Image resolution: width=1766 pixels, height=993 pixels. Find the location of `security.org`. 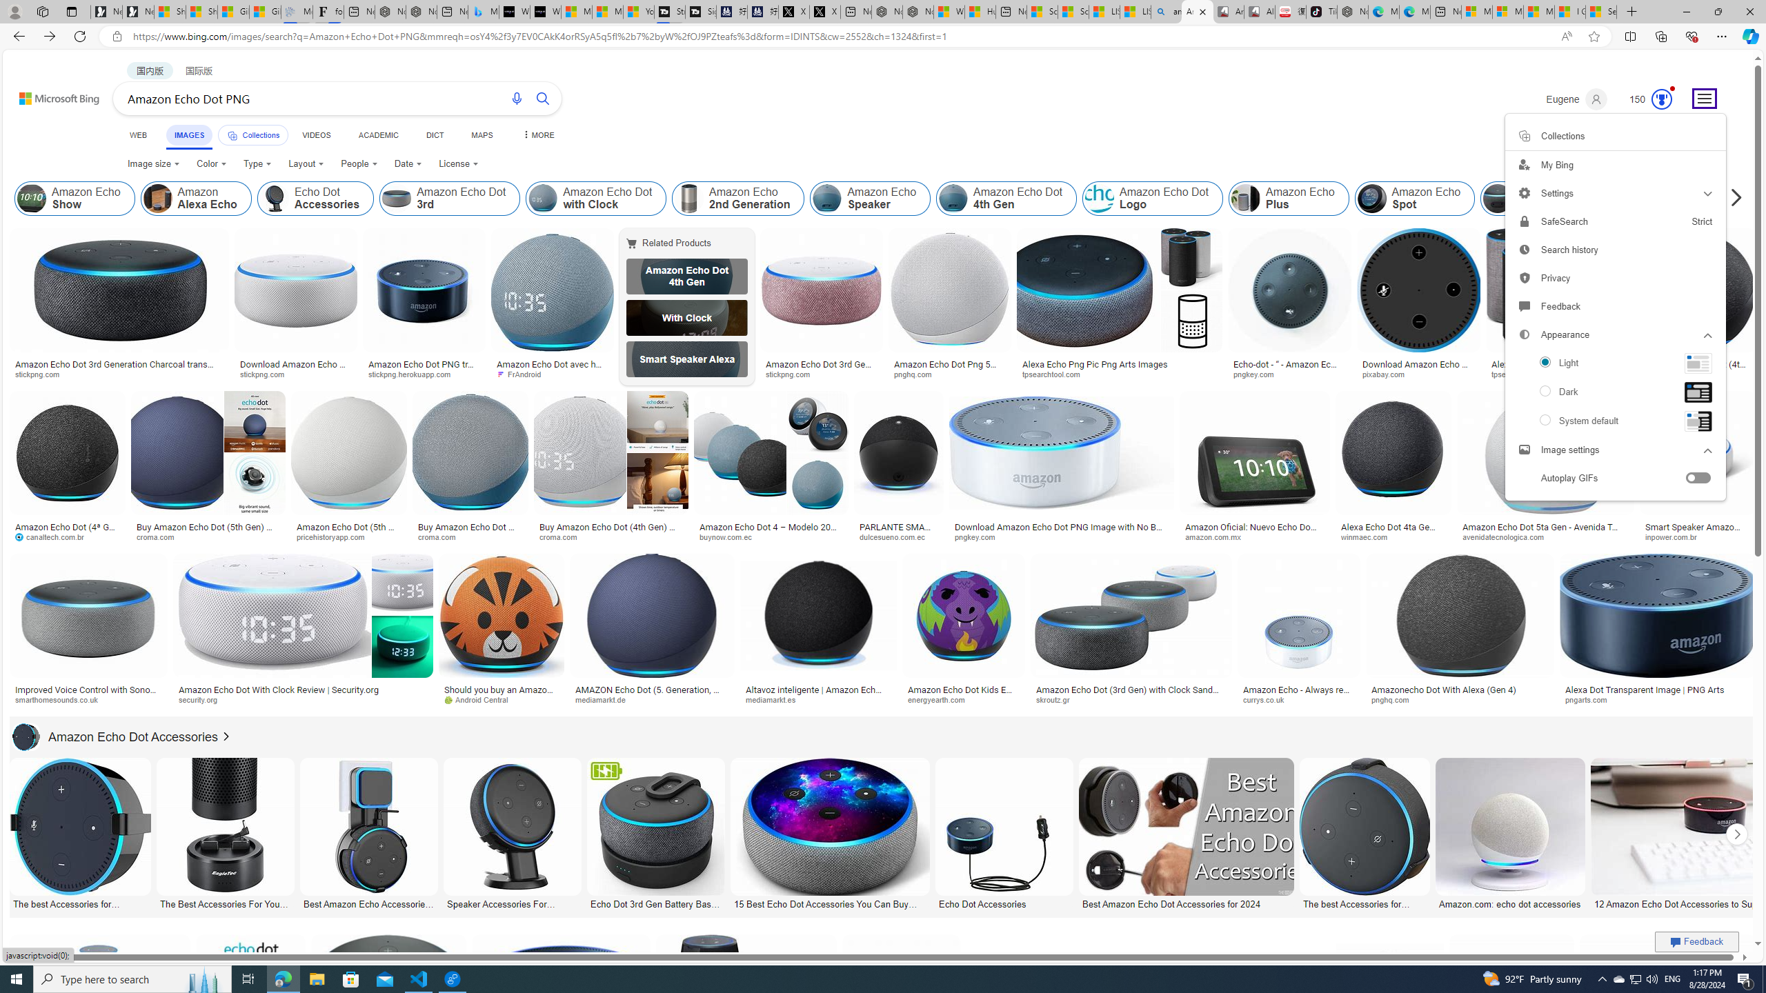

security.org is located at coordinates (203, 699).